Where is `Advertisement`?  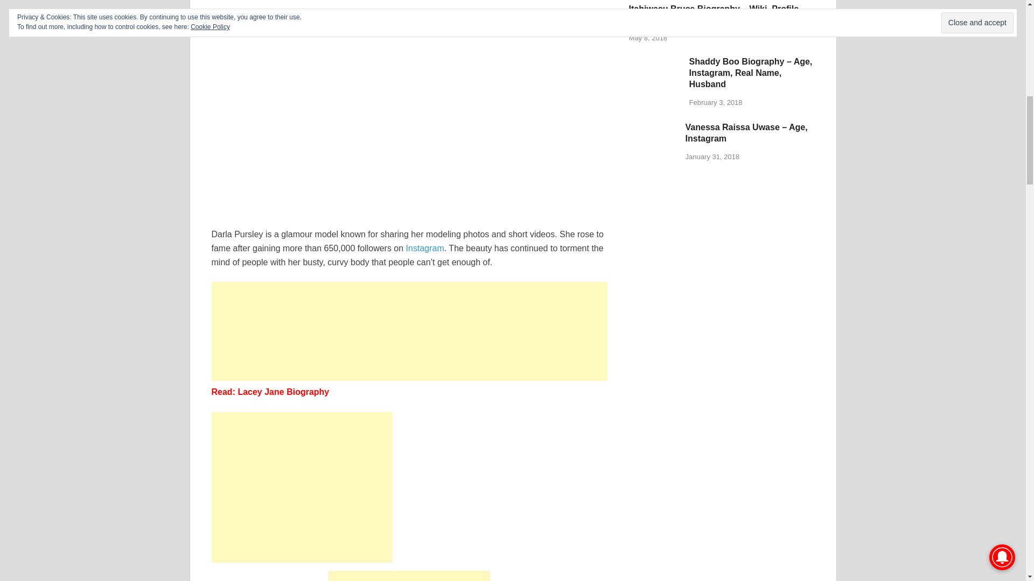 Advertisement is located at coordinates (301, 487).